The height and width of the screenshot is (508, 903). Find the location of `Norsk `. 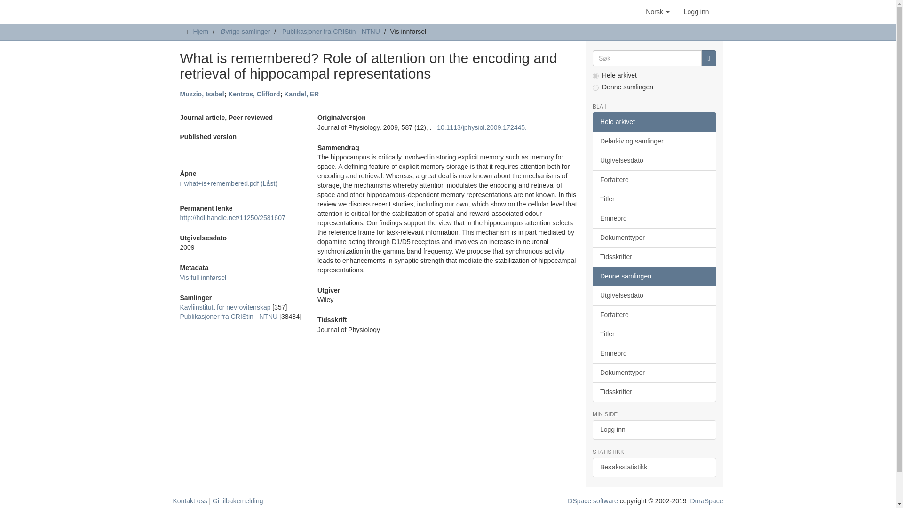

Norsk  is located at coordinates (657, 11).